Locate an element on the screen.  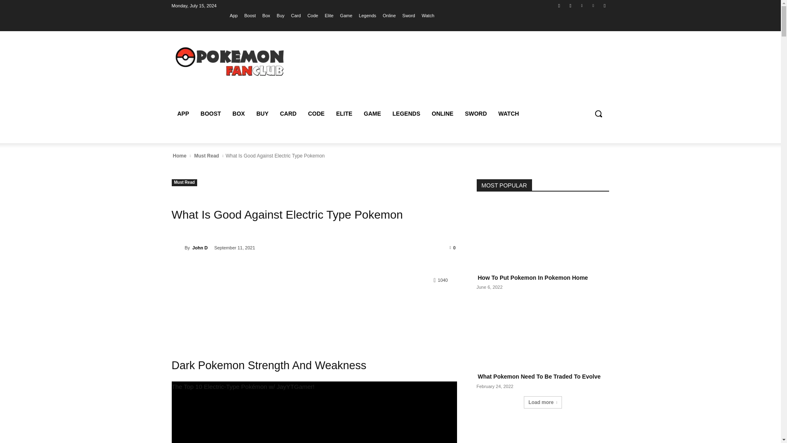
Watch is located at coordinates (428, 15).